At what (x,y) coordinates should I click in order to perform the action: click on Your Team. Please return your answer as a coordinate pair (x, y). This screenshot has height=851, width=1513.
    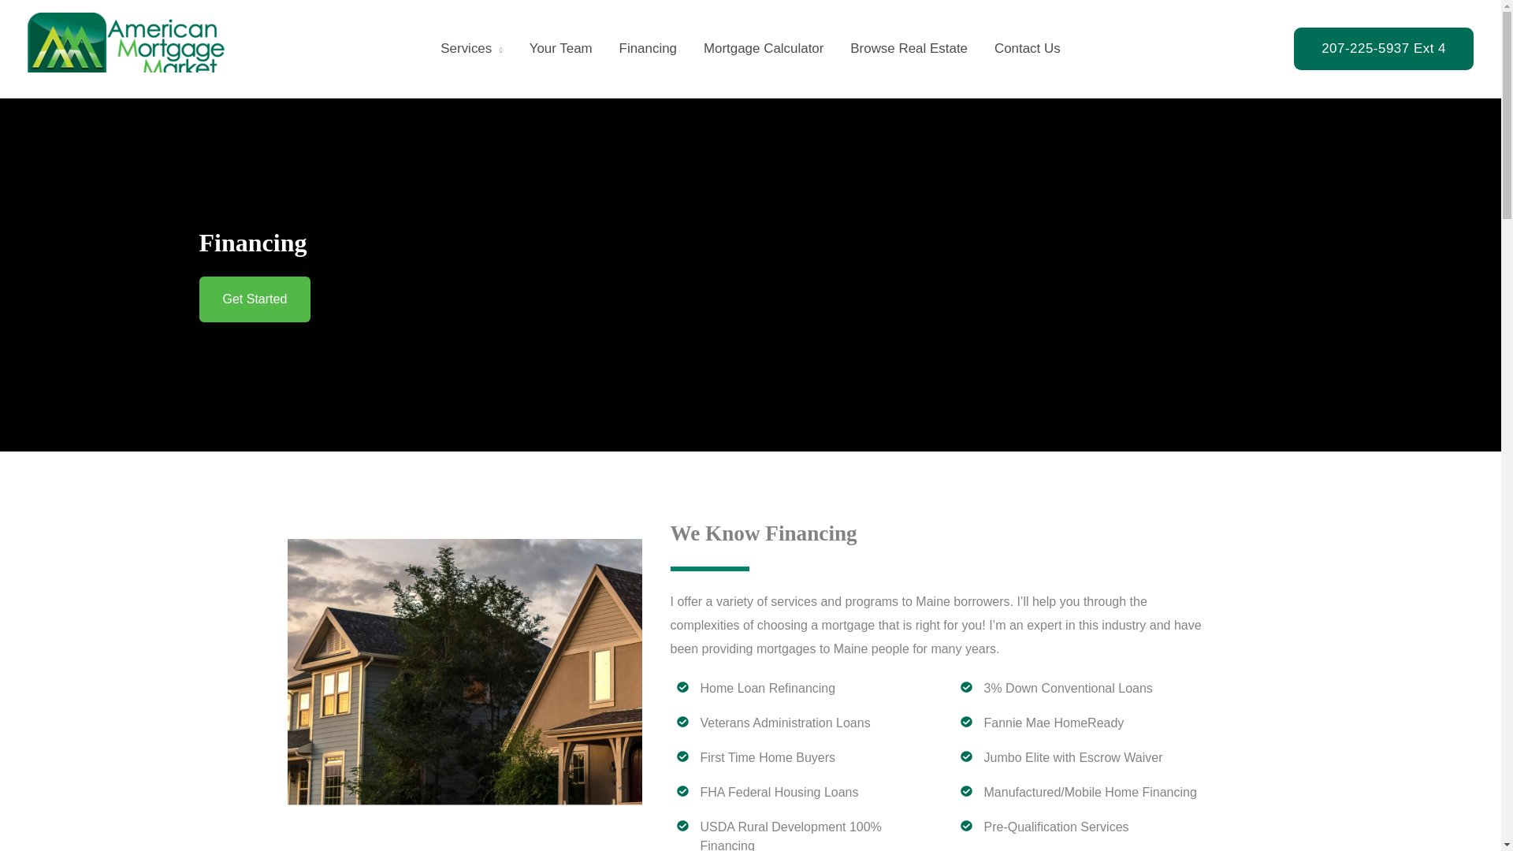
    Looking at the image, I should click on (561, 49).